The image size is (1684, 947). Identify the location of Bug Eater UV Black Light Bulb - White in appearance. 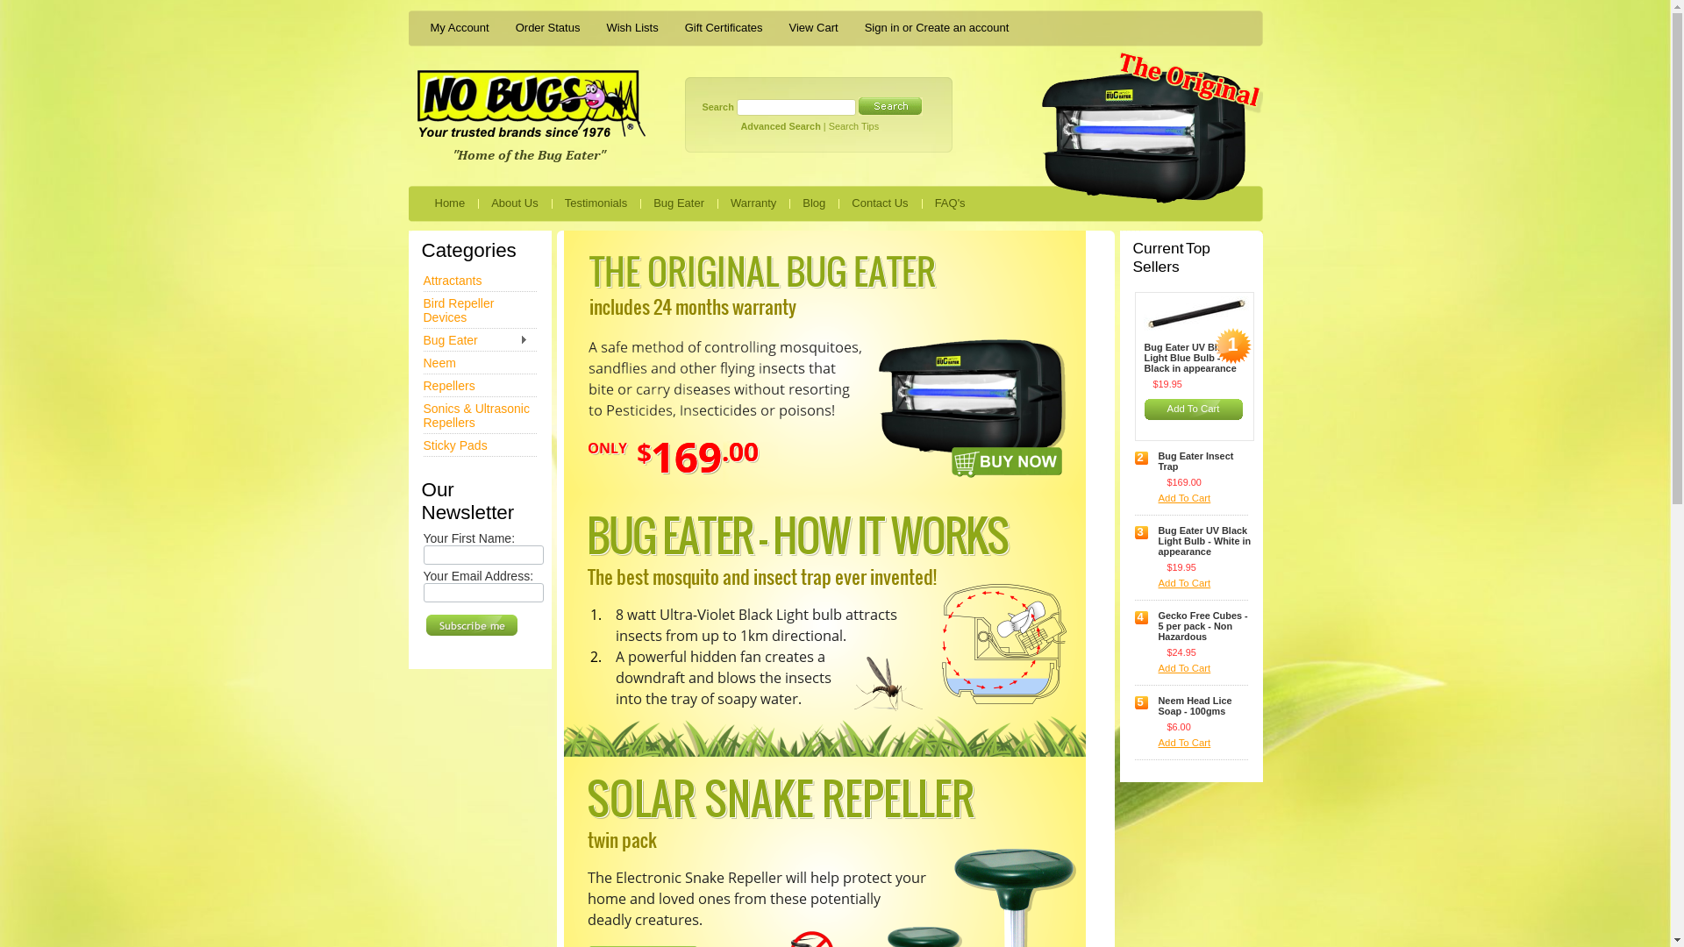
(1206, 542).